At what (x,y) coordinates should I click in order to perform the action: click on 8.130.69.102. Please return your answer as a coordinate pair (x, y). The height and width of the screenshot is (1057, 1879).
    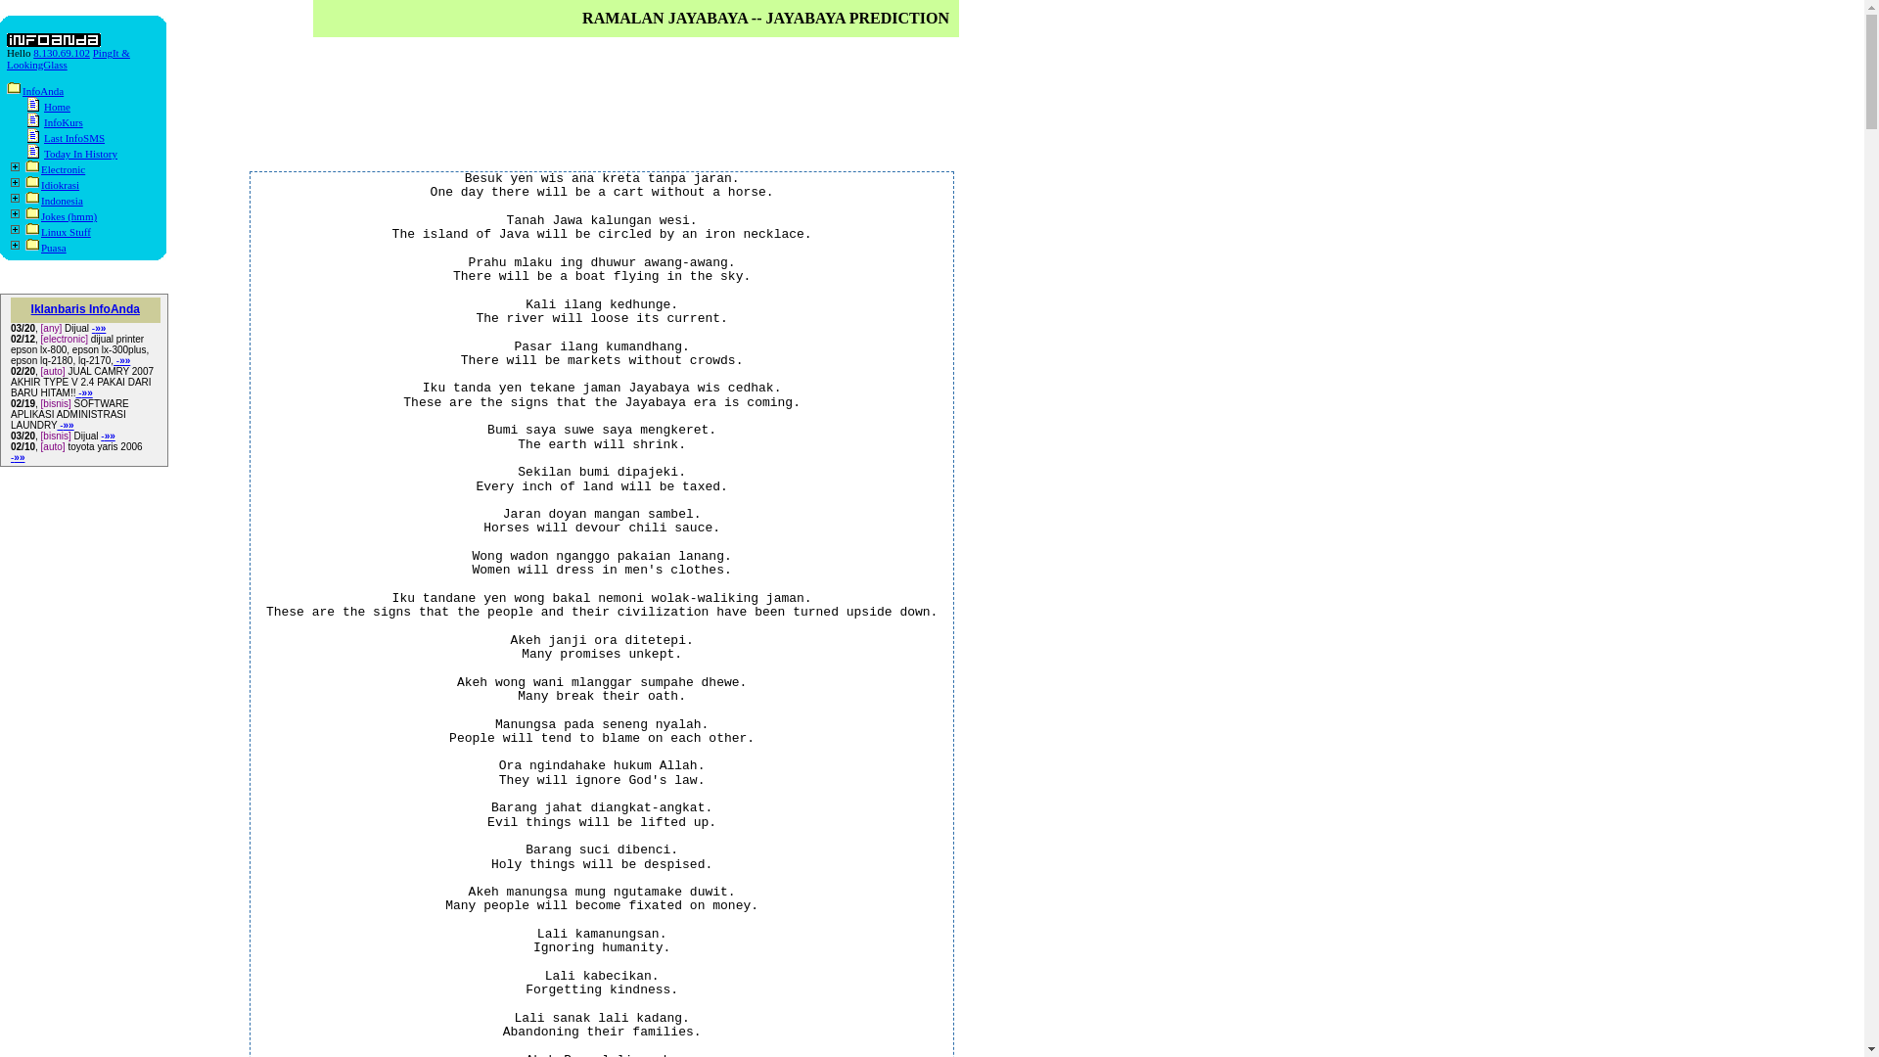
    Looking at the image, I should click on (62, 53).